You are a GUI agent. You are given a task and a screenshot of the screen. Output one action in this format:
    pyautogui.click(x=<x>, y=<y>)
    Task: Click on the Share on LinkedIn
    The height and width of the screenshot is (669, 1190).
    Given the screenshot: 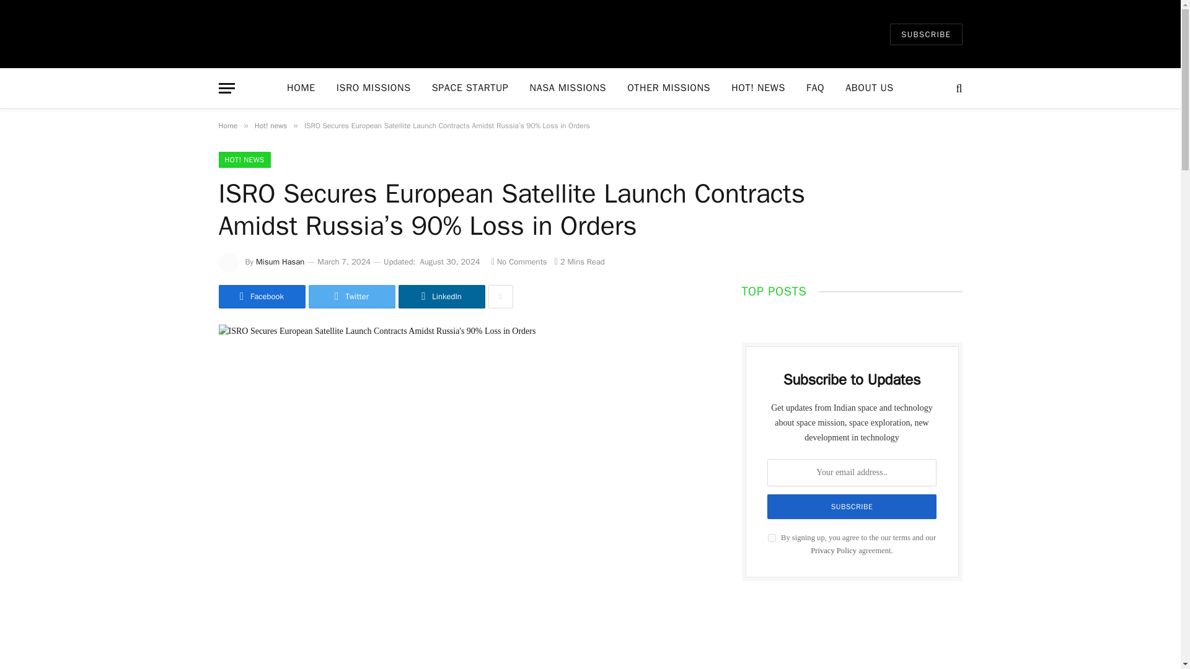 What is the action you would take?
    pyautogui.click(x=441, y=296)
    